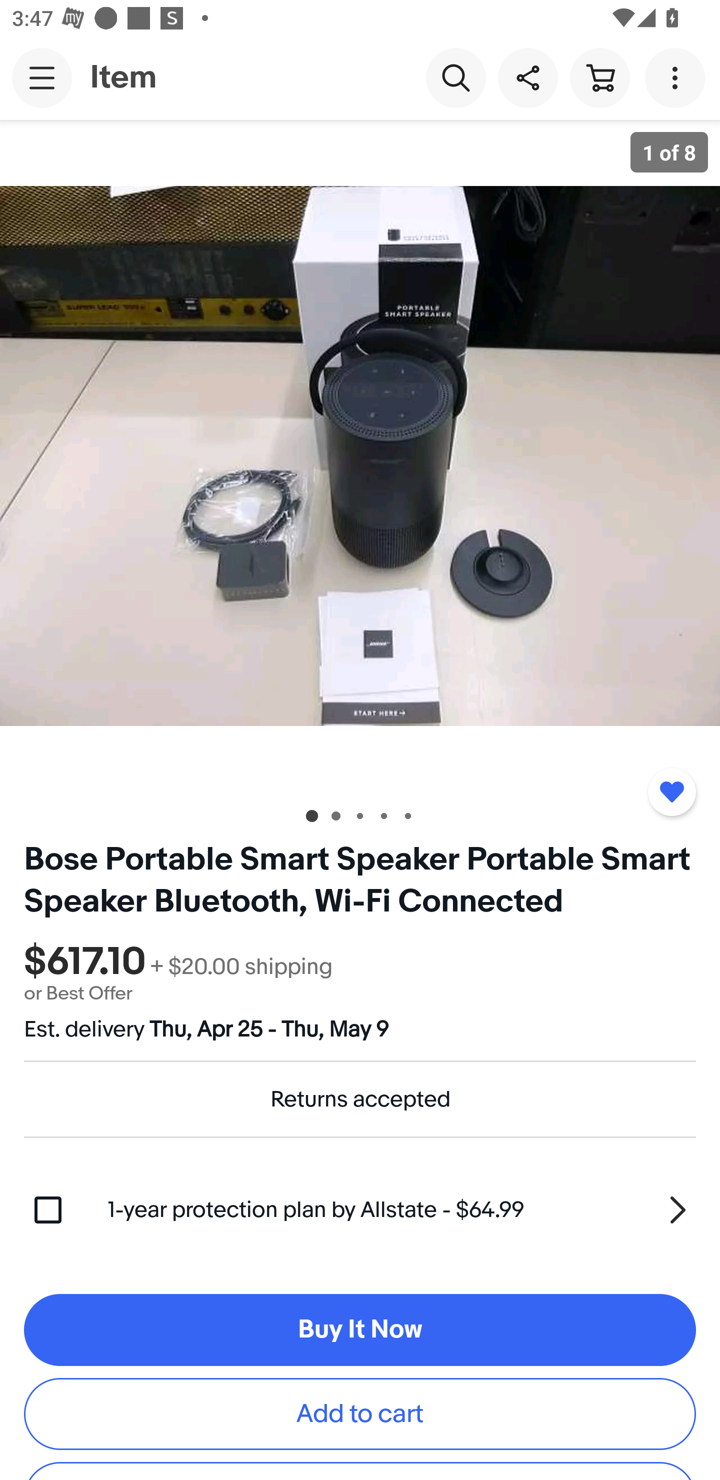  I want to click on More options, so click(678, 77).